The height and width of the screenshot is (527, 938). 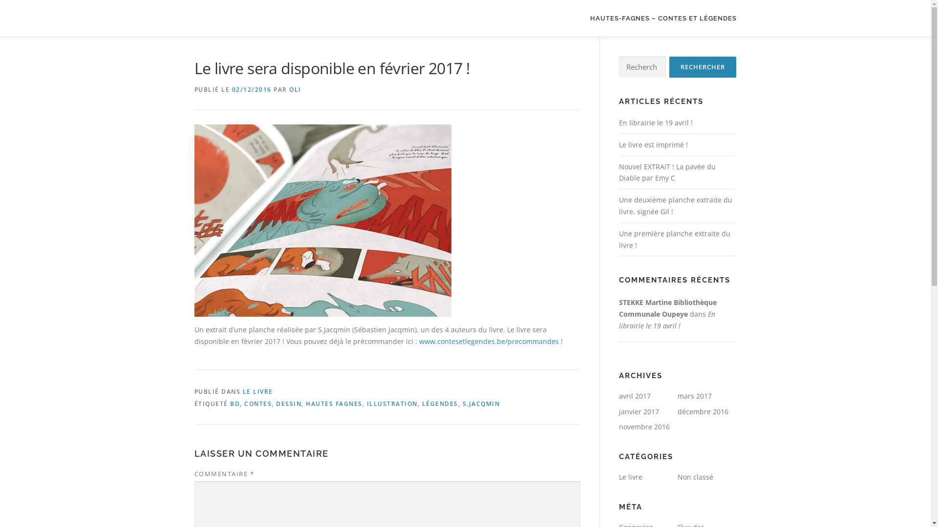 I want to click on avril 2017, so click(x=634, y=396).